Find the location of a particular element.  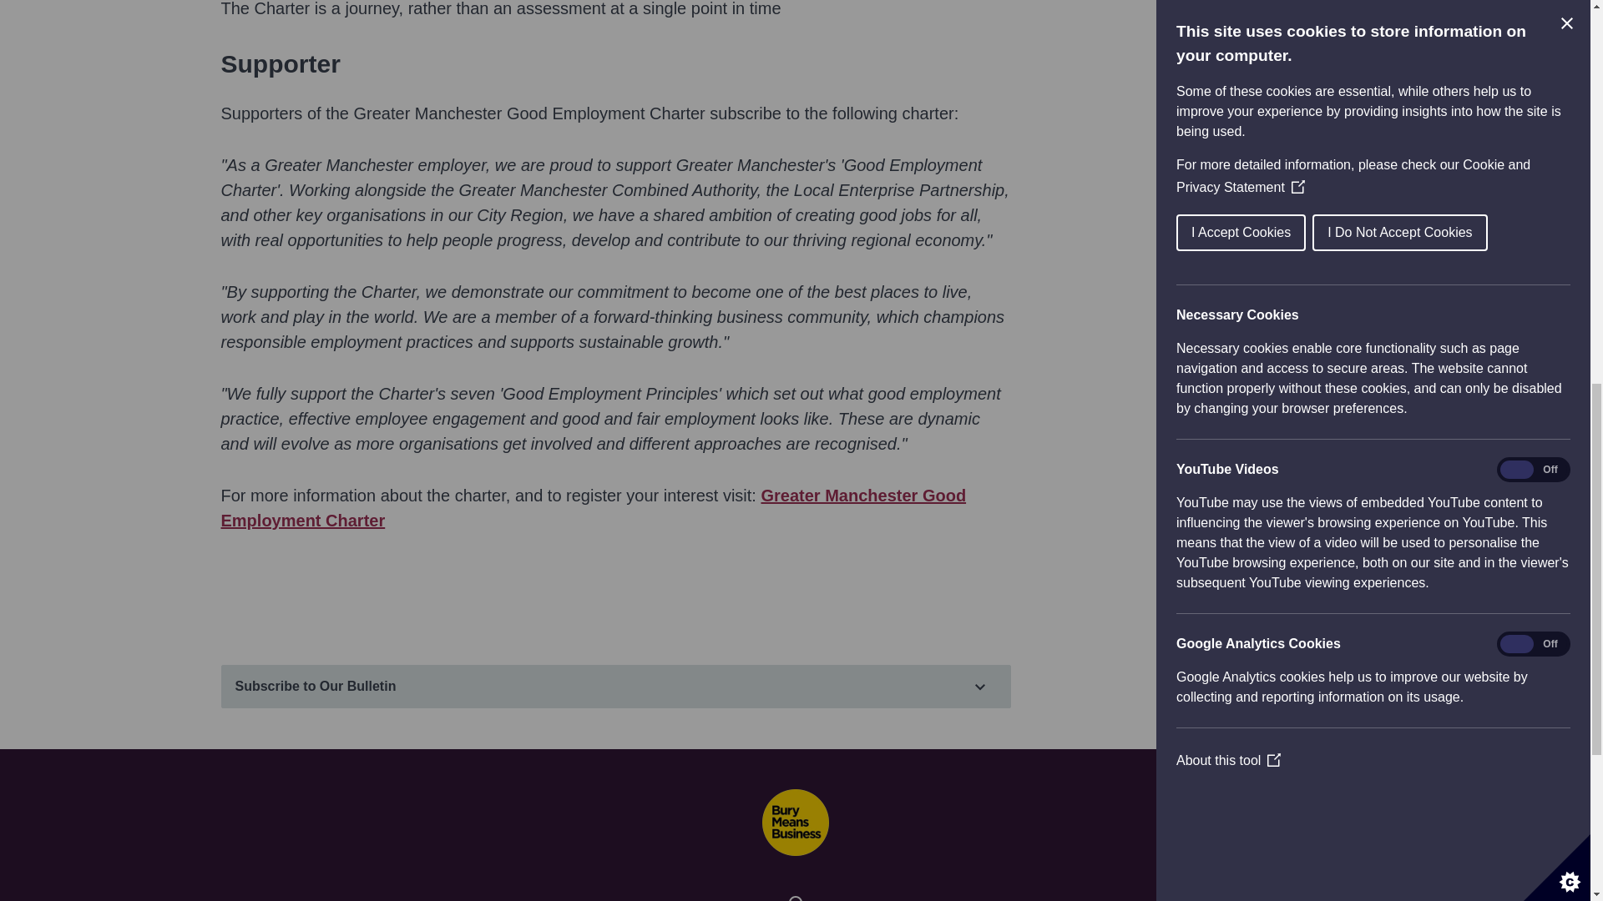

Greater Manchester Good Employment Charter is located at coordinates (593, 508).